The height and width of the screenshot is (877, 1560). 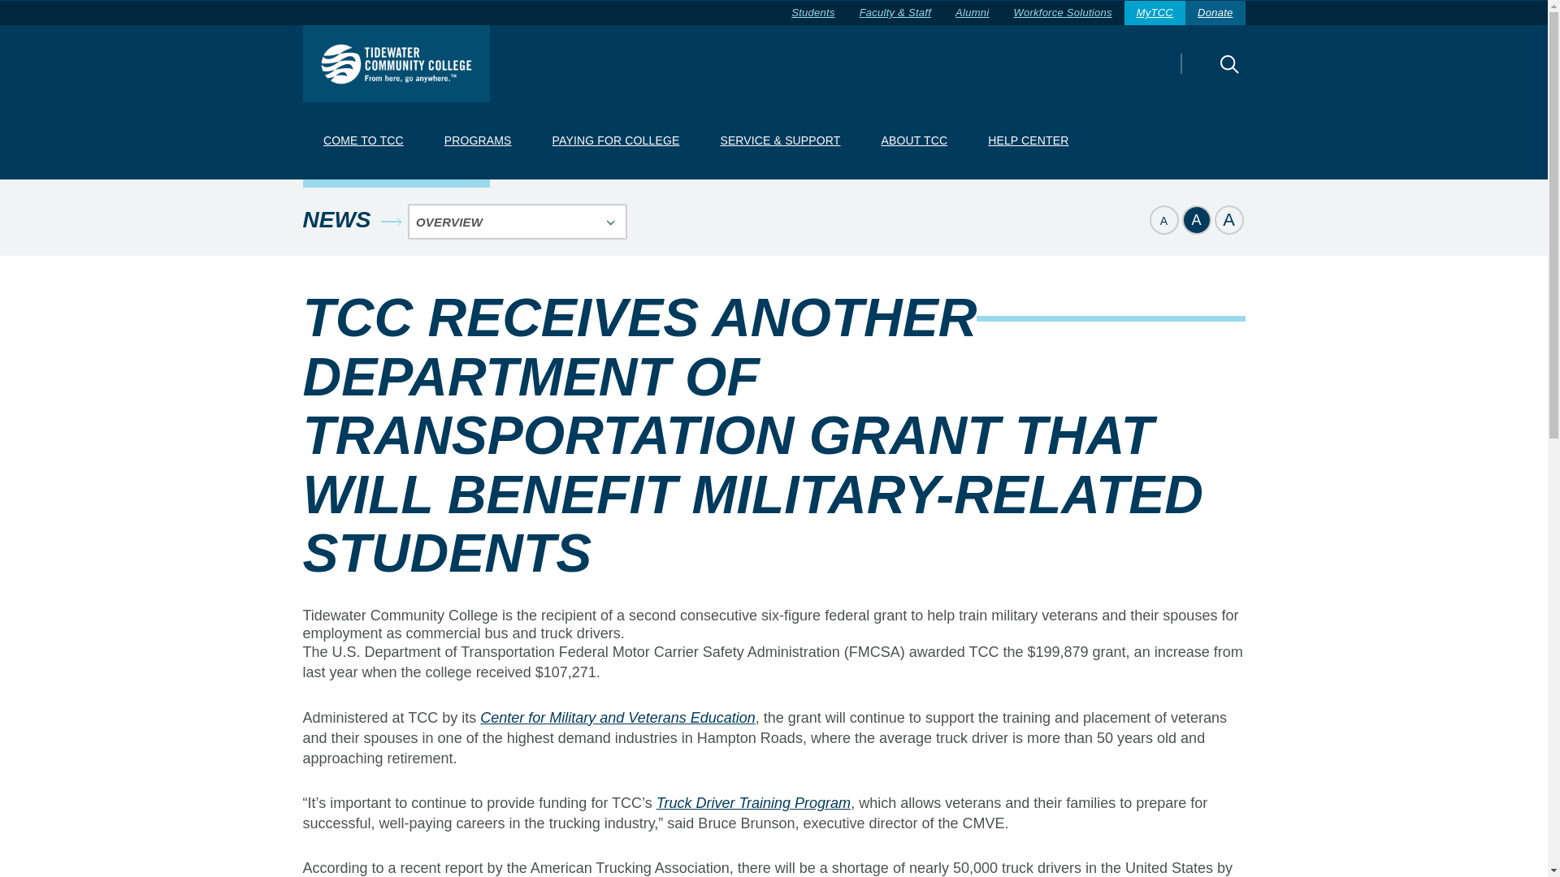 I want to click on Search, so click(x=1200, y=75).